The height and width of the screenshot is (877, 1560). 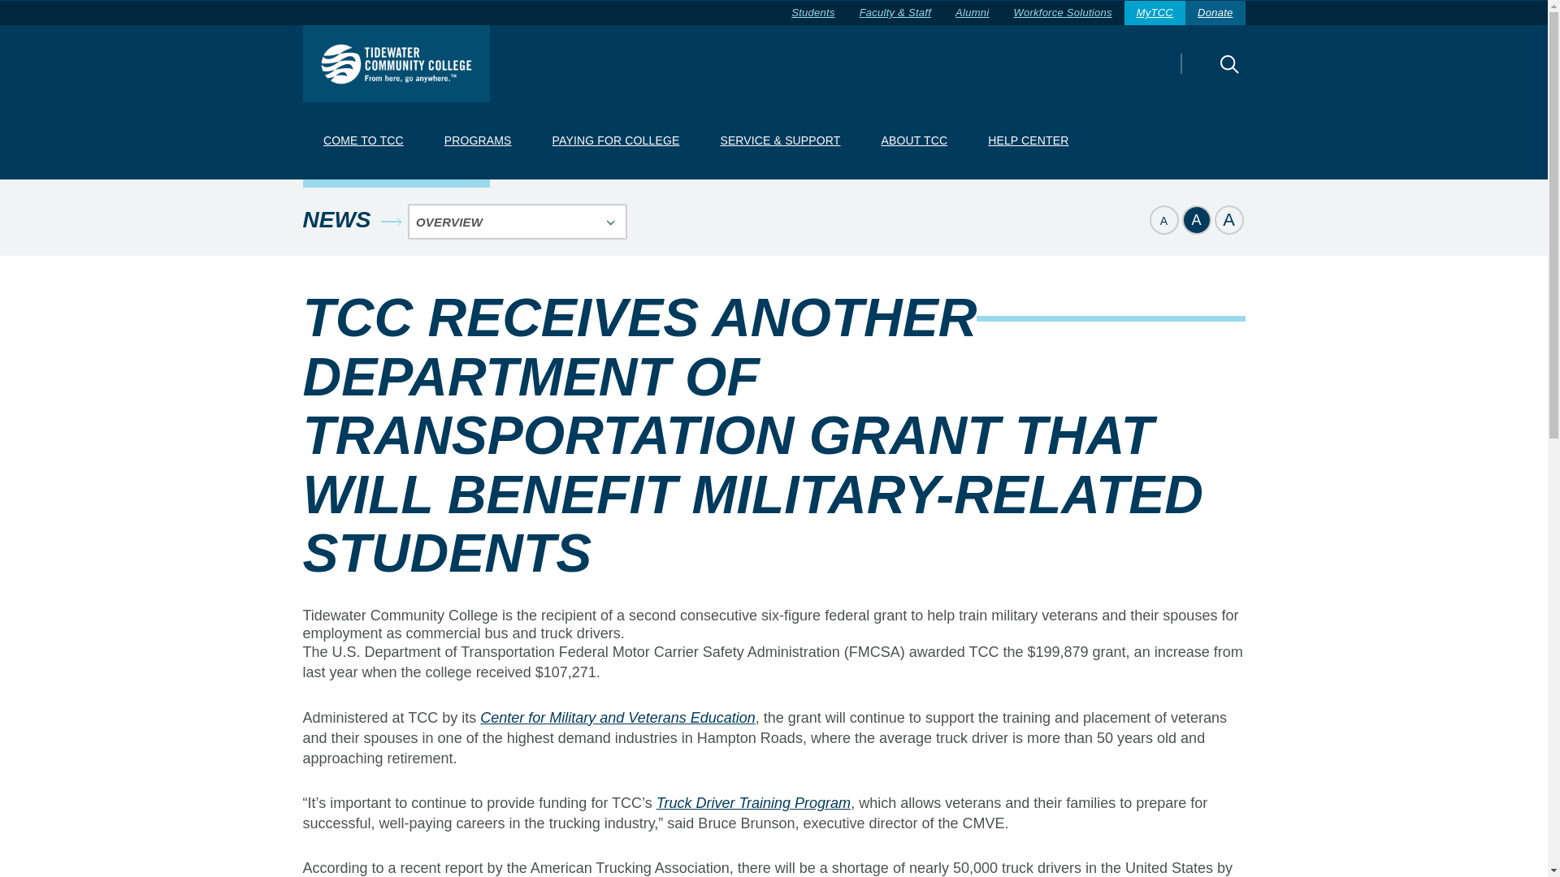 I want to click on Search, so click(x=1200, y=75).